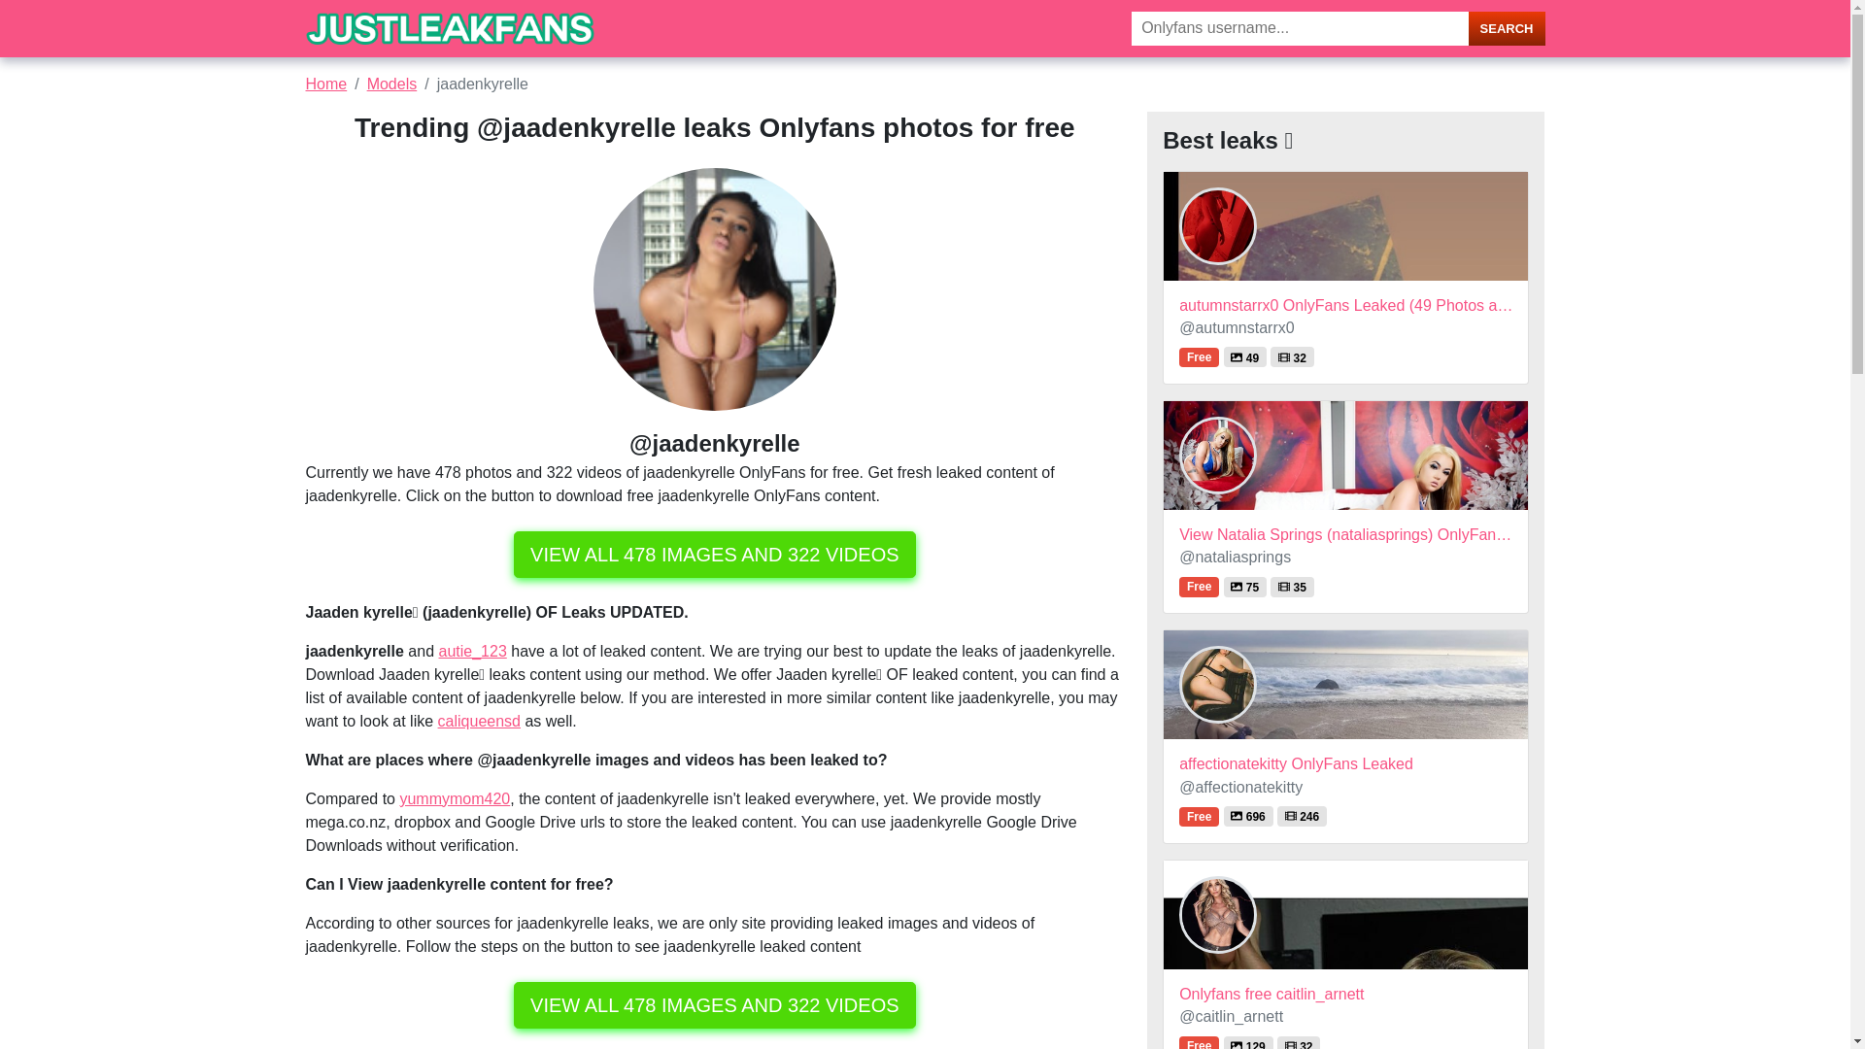 The image size is (1865, 1049). Describe the element at coordinates (326, 84) in the screenshot. I see `Home` at that location.